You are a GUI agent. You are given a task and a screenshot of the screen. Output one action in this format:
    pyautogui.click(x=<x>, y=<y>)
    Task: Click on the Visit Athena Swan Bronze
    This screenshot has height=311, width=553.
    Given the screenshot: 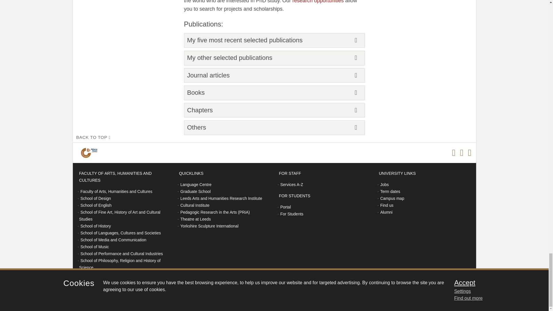 What is the action you would take?
    pyautogui.click(x=90, y=153)
    